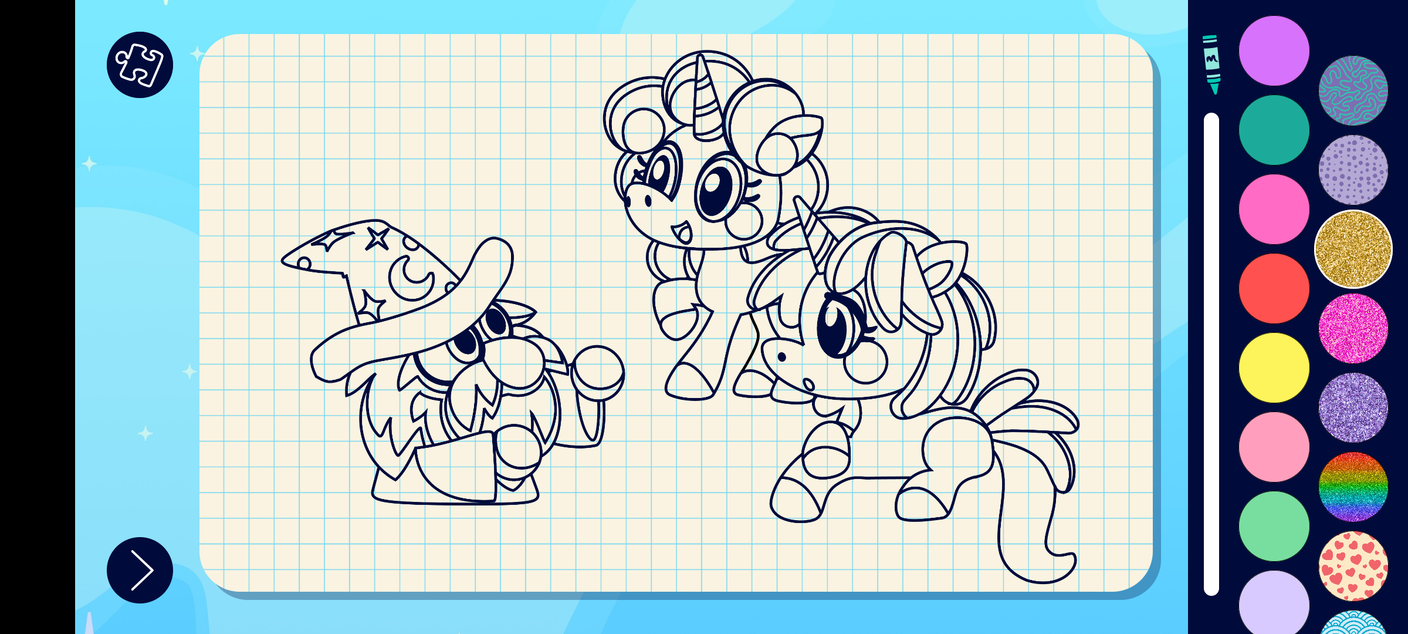  What do you see at coordinates (1354, 90) in the screenshot?
I see `coloring background` at bounding box center [1354, 90].